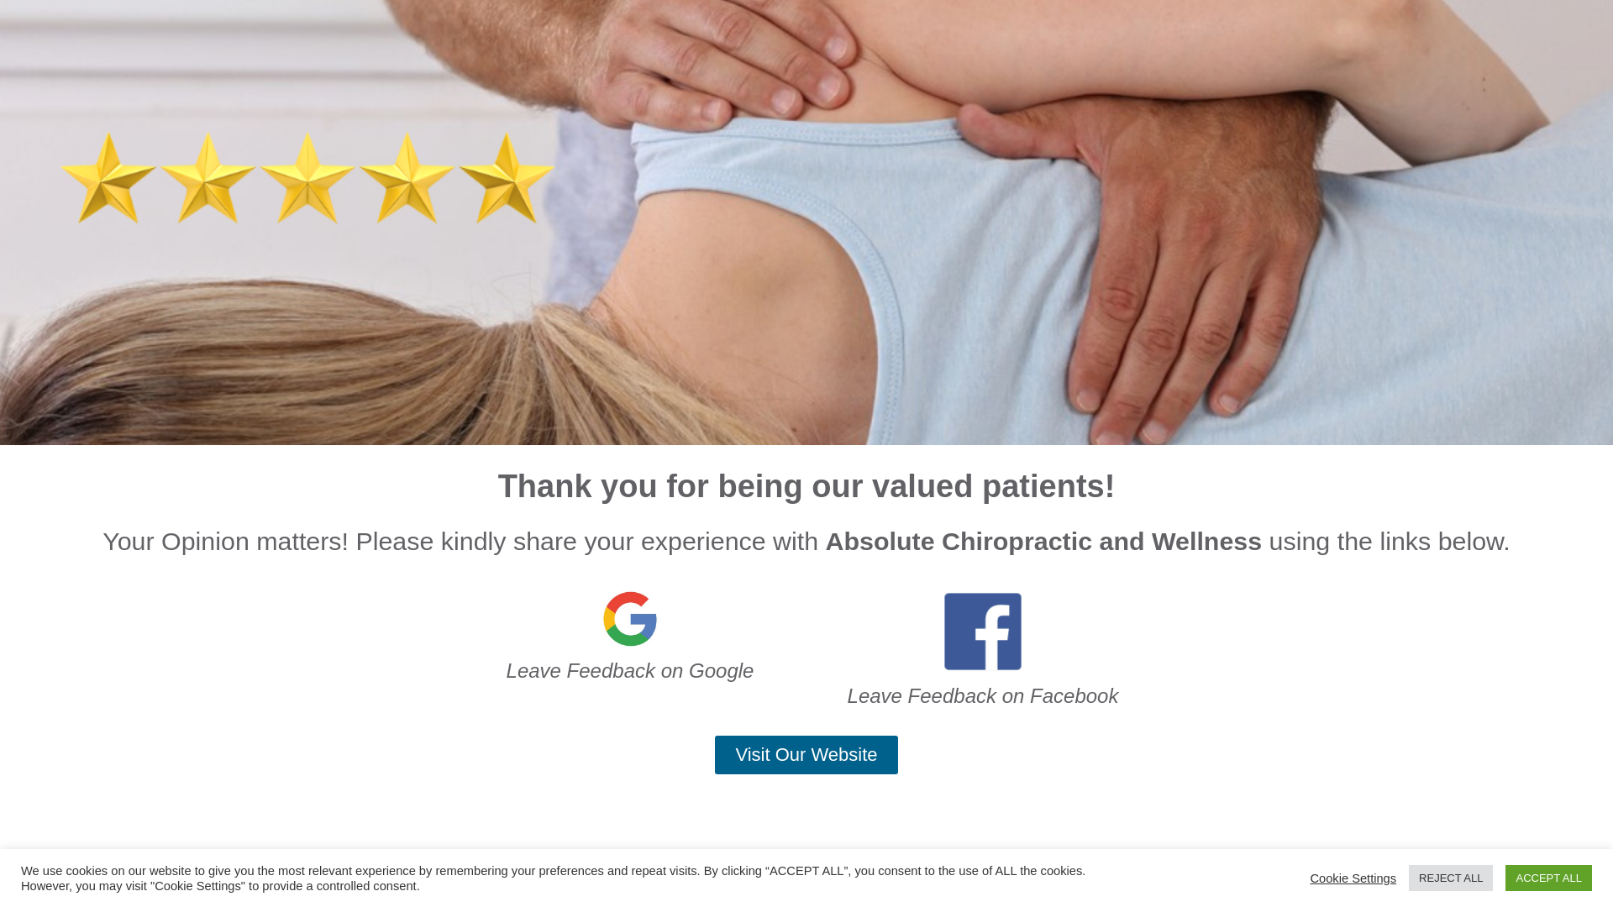  I want to click on Cookie Settings, so click(1353, 878).